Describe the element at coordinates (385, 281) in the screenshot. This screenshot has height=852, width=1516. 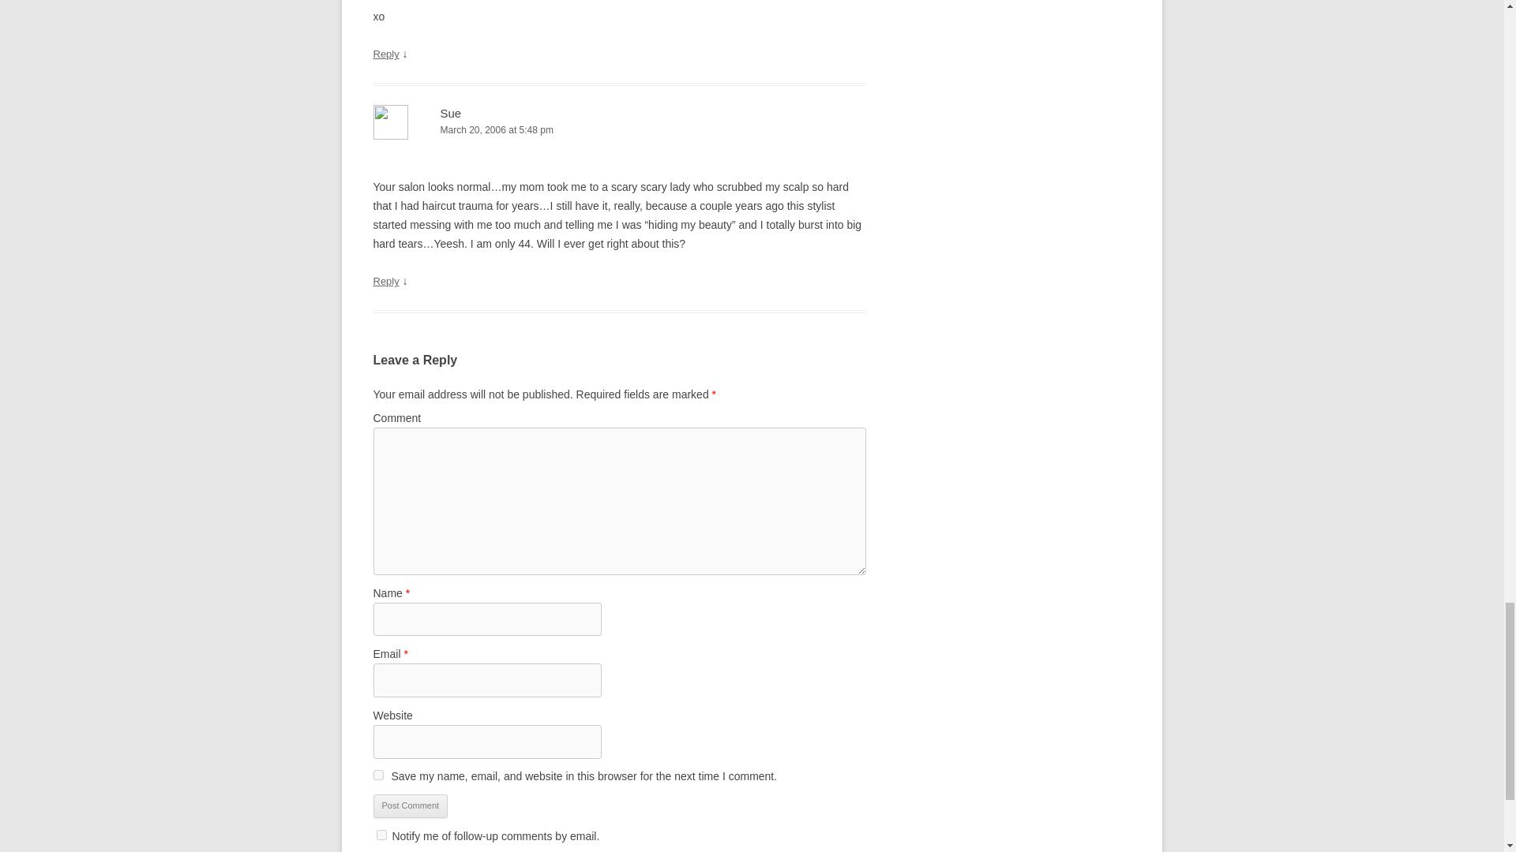
I see `Reply` at that location.